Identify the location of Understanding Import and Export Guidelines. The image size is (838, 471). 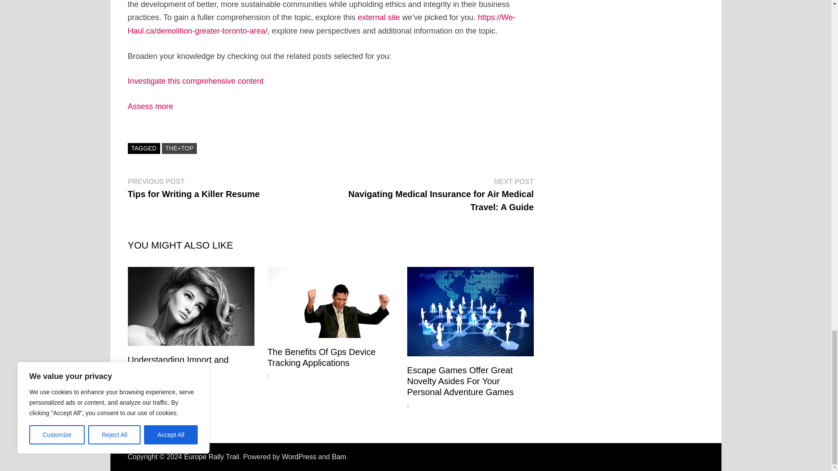
(177, 365).